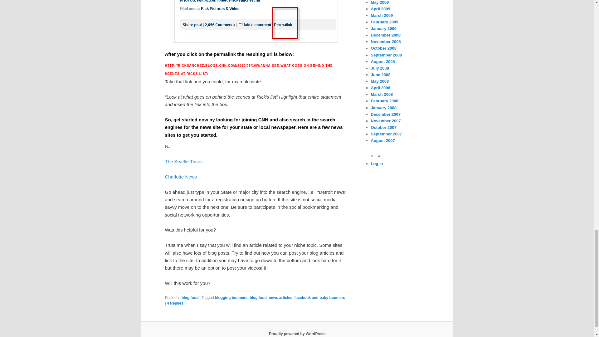  I want to click on 4 Replies, so click(175, 303).